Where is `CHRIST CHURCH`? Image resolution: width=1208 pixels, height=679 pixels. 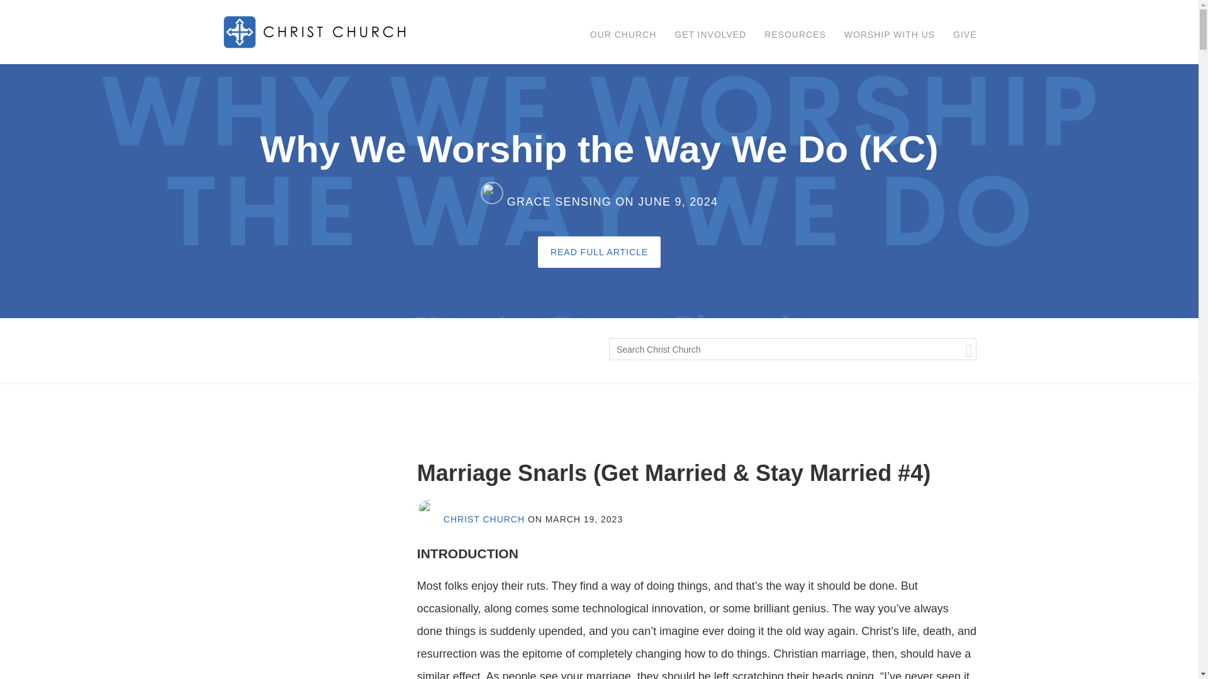
CHRIST CHURCH is located at coordinates (471, 519).